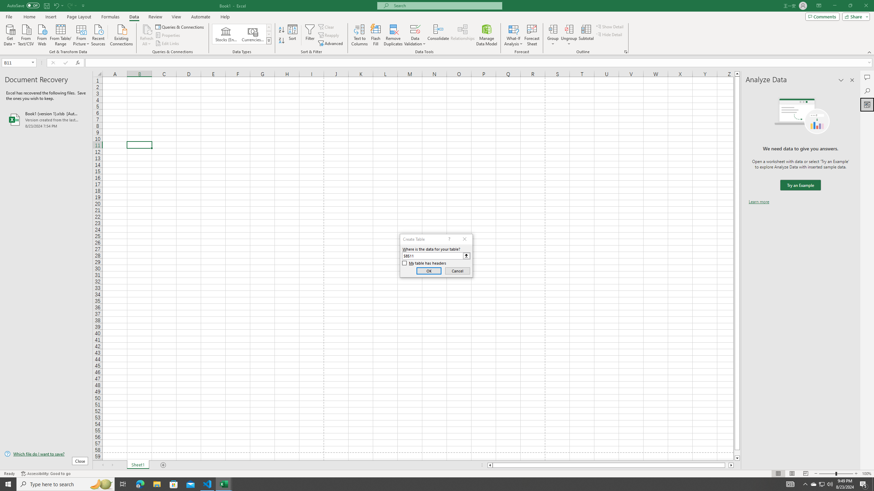 The height and width of the screenshot is (491, 874). What do you see at coordinates (82, 34) in the screenshot?
I see `From Picture` at bounding box center [82, 34].